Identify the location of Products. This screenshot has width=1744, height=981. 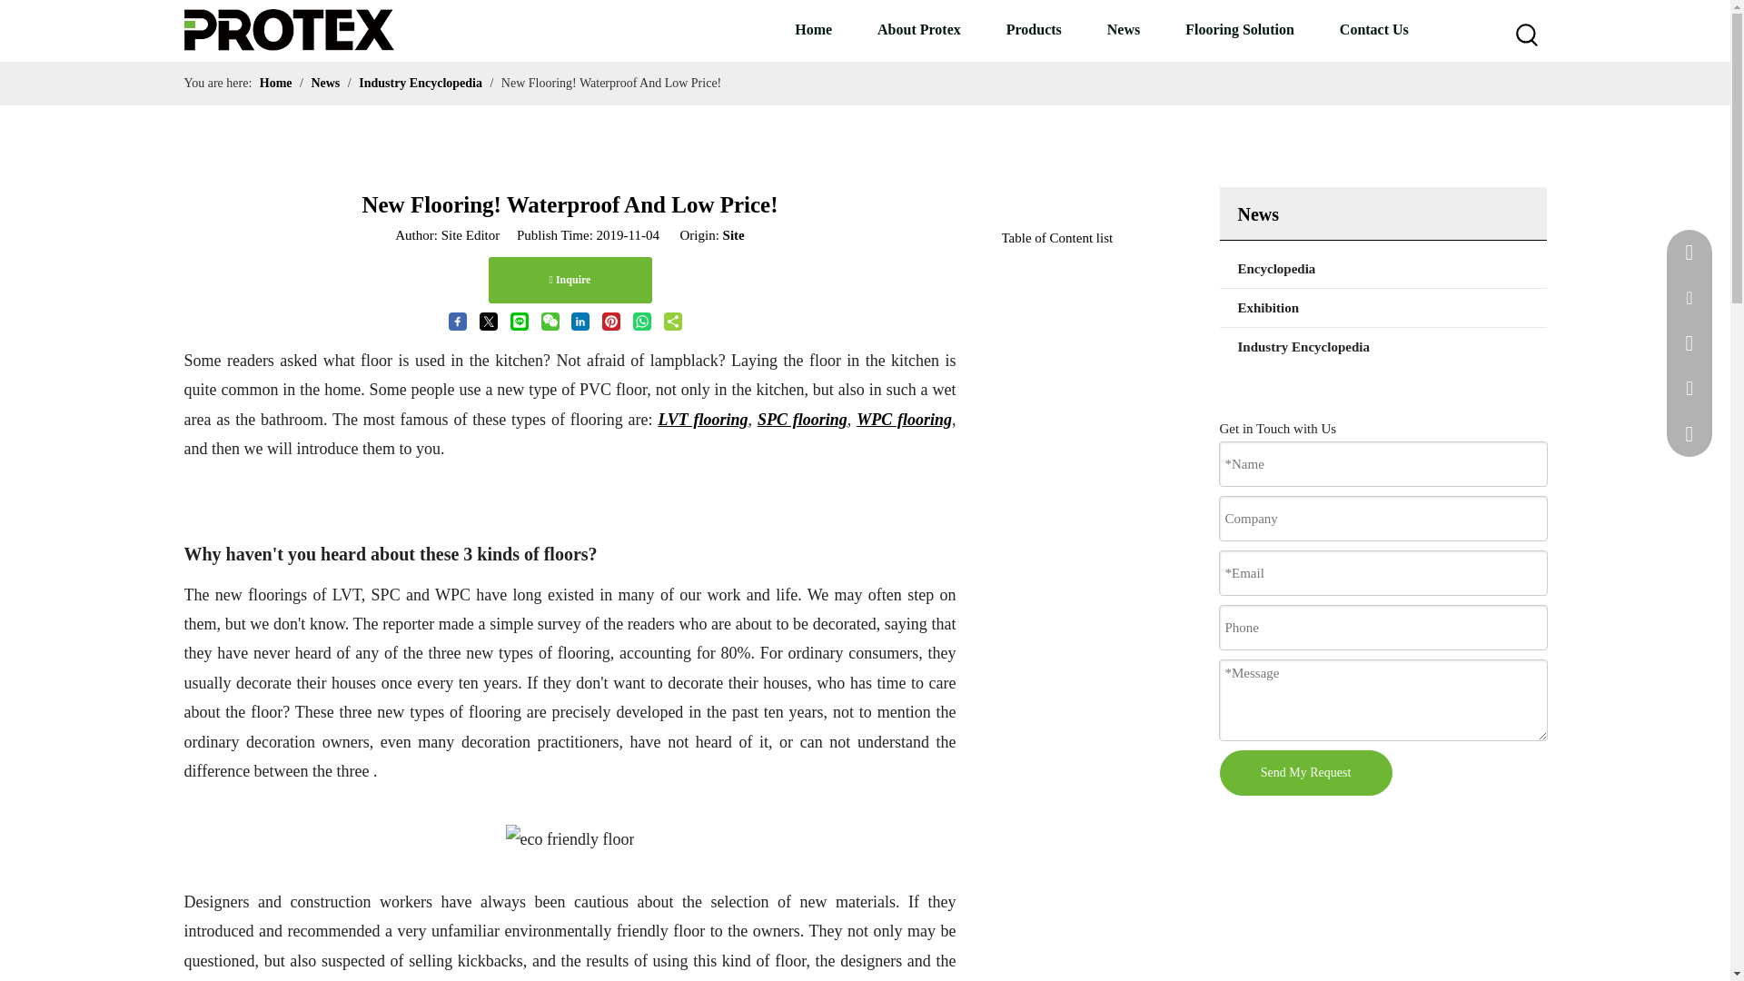
(1034, 29).